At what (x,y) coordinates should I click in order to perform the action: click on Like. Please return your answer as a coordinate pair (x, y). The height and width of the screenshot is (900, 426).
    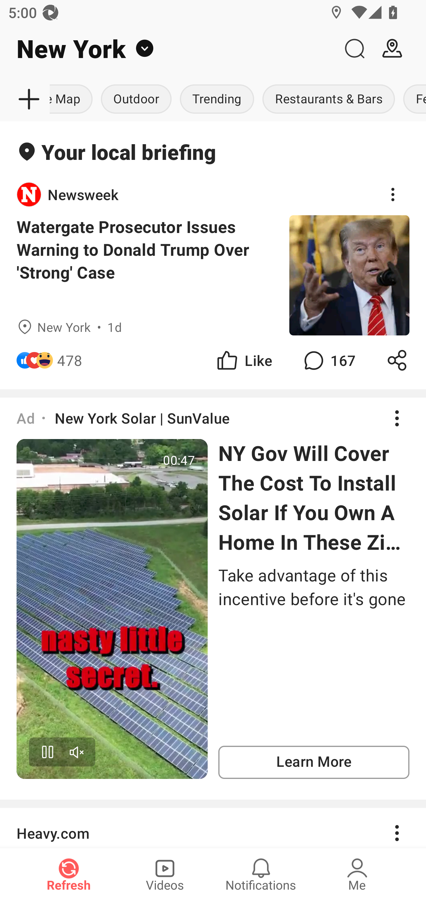
    Looking at the image, I should click on (244, 360).